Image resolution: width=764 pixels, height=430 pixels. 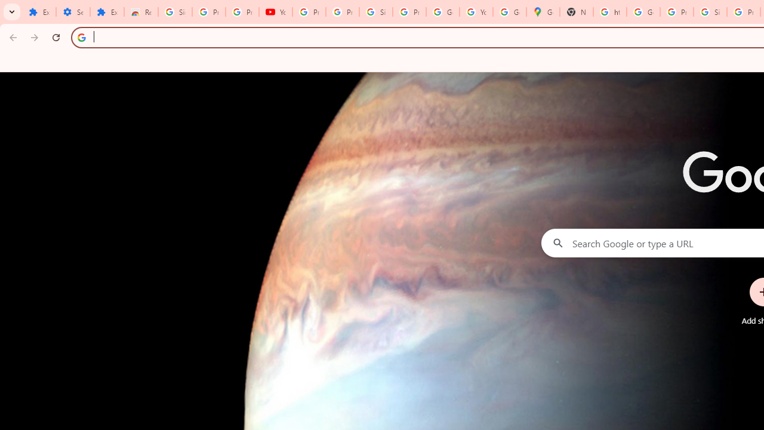 What do you see at coordinates (107, 12) in the screenshot?
I see `Extensions` at bounding box center [107, 12].